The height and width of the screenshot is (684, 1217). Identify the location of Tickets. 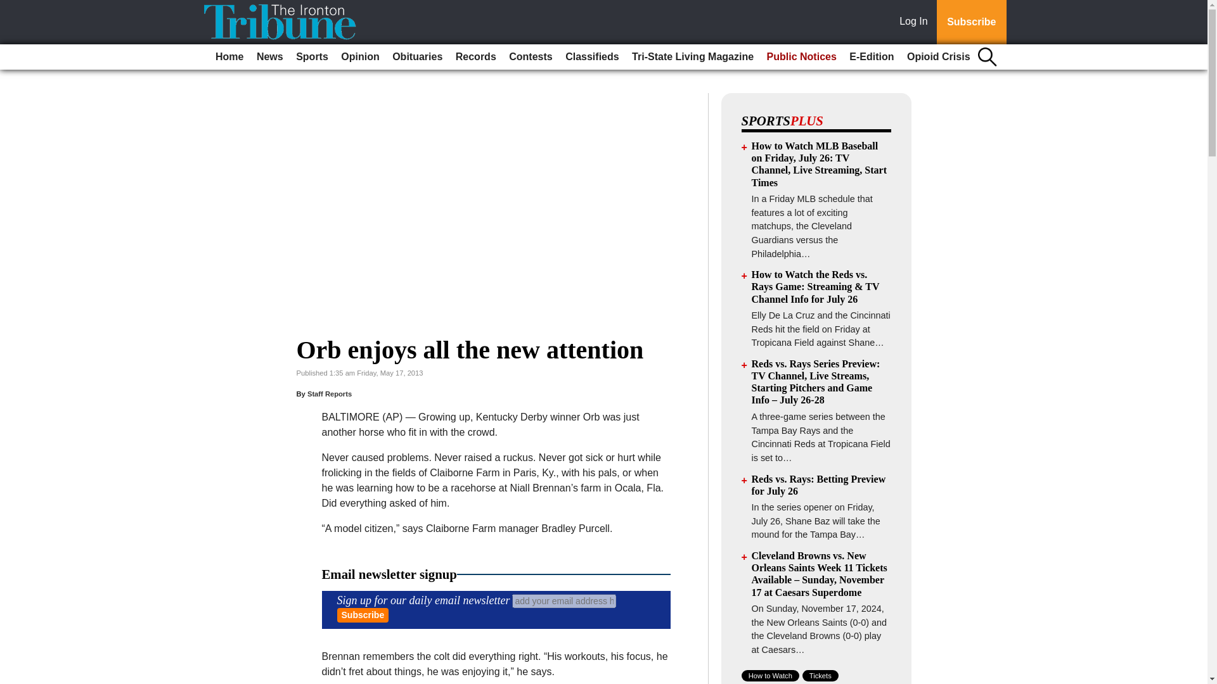
(820, 675).